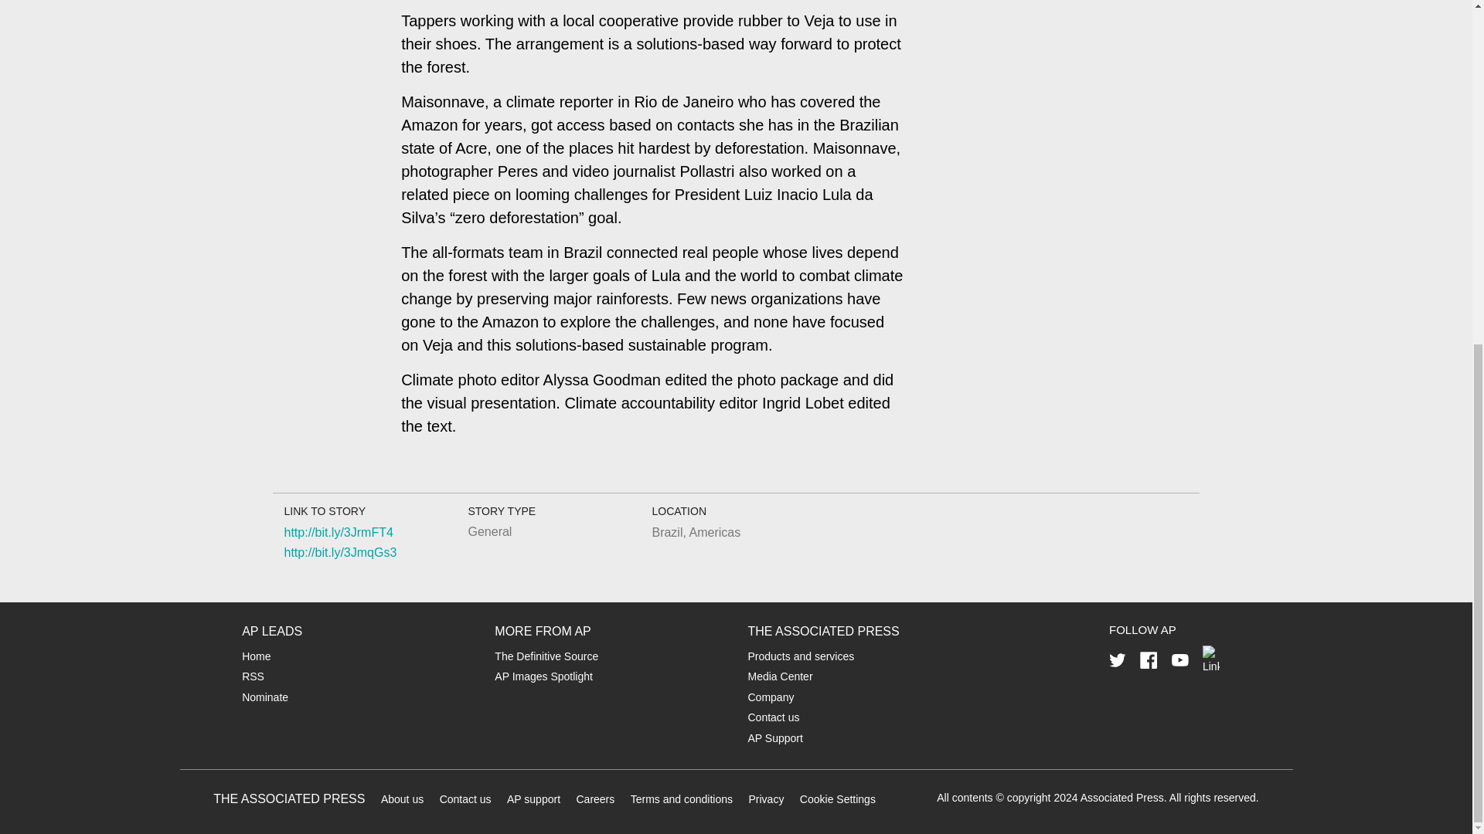 The image size is (1484, 834). What do you see at coordinates (252, 676) in the screenshot?
I see `RSS` at bounding box center [252, 676].